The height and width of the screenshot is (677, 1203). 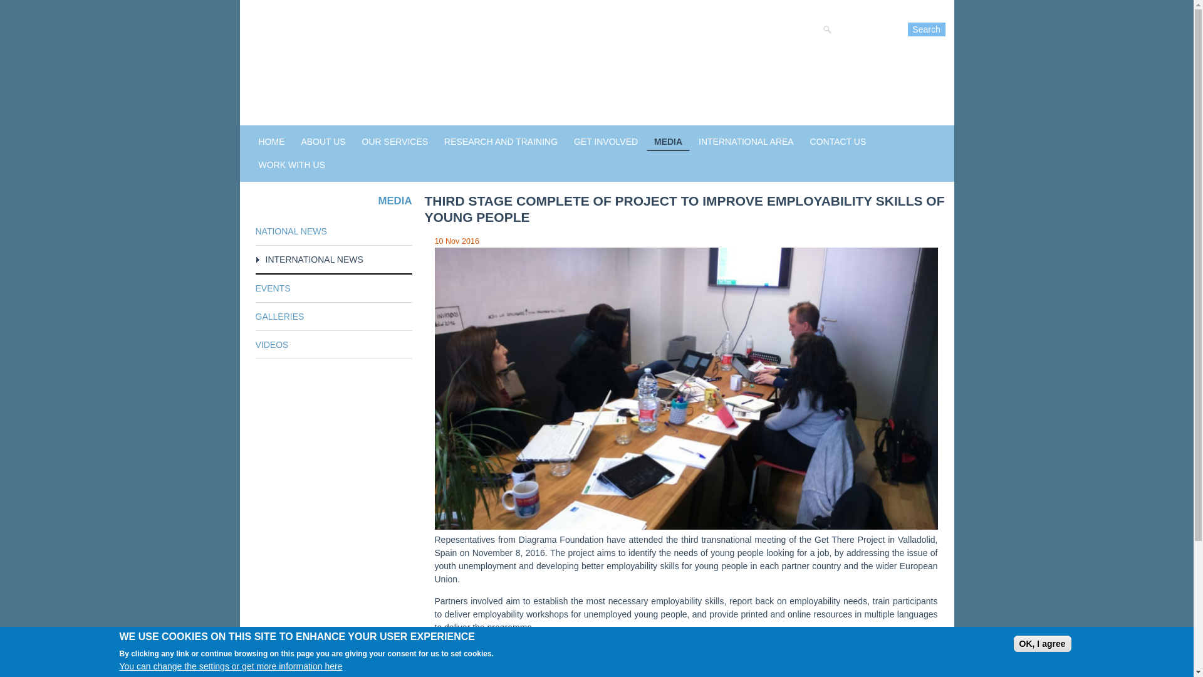 What do you see at coordinates (925, 29) in the screenshot?
I see `Search` at bounding box center [925, 29].